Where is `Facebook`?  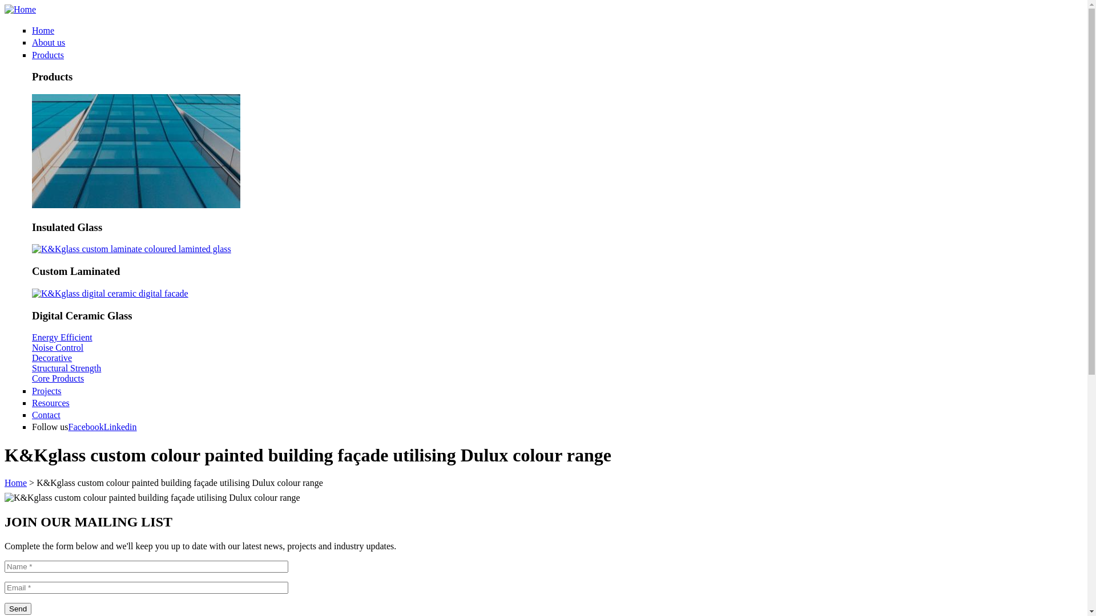 Facebook is located at coordinates (86, 427).